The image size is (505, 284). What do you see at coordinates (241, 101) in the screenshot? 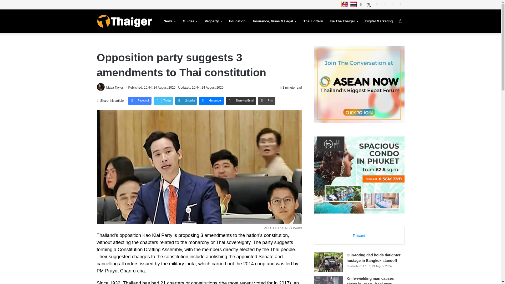
I see `Share via Email` at bounding box center [241, 101].